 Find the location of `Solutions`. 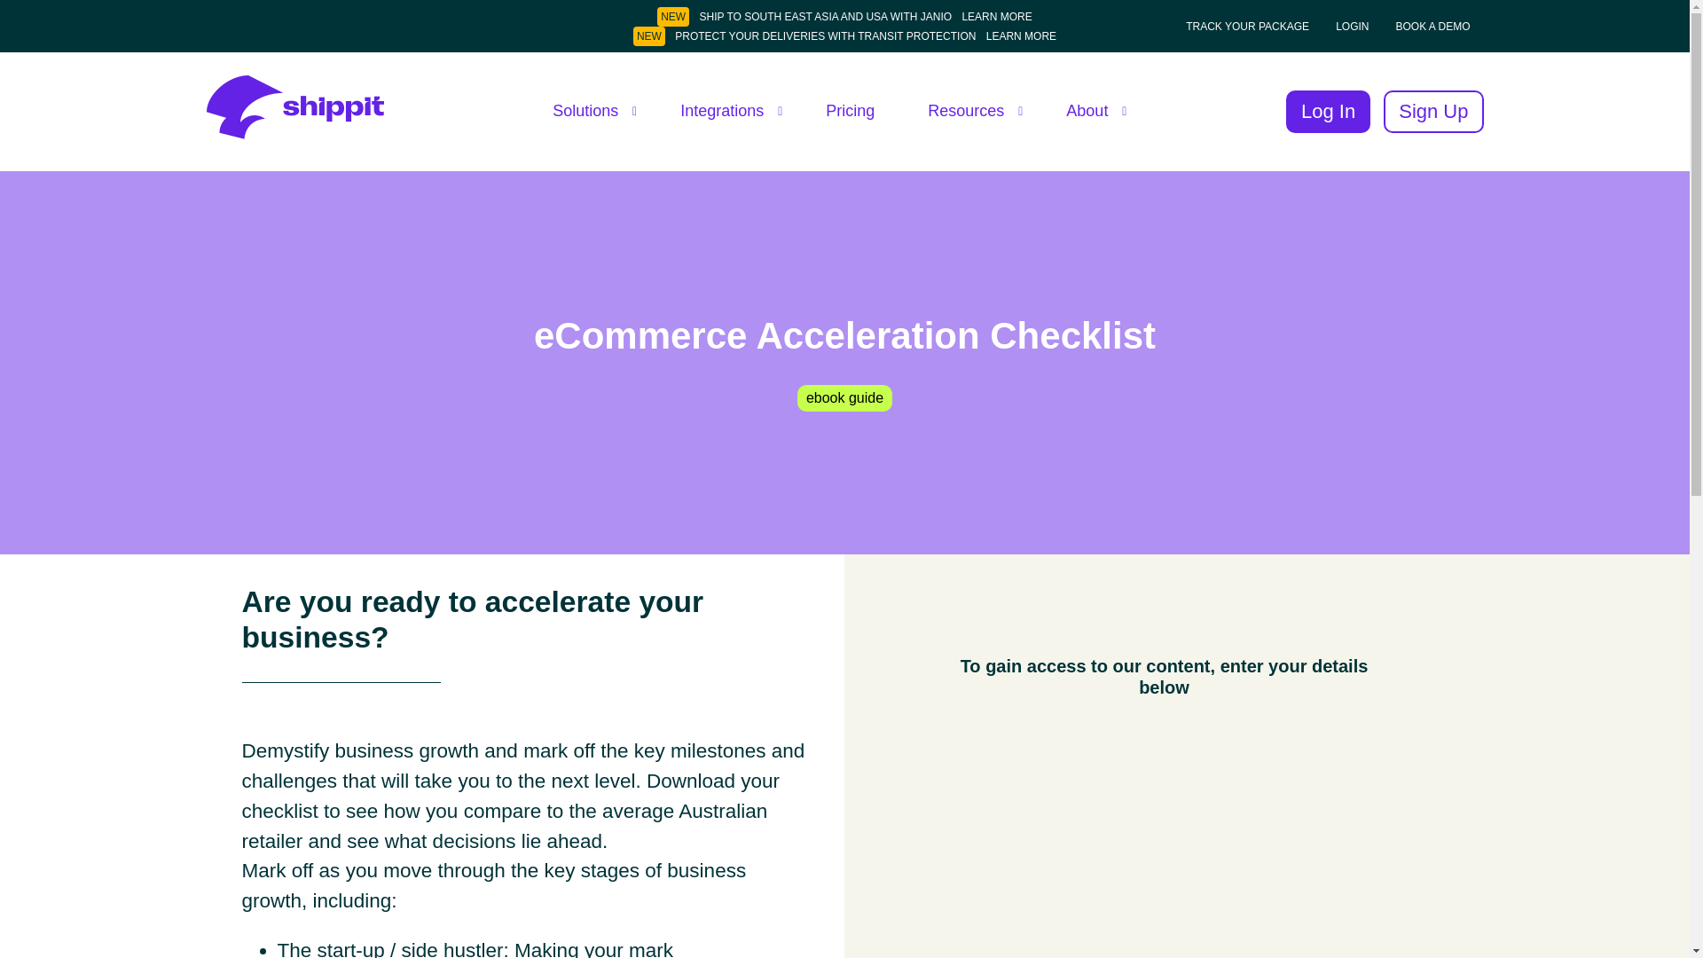

Solutions is located at coordinates (589, 112).